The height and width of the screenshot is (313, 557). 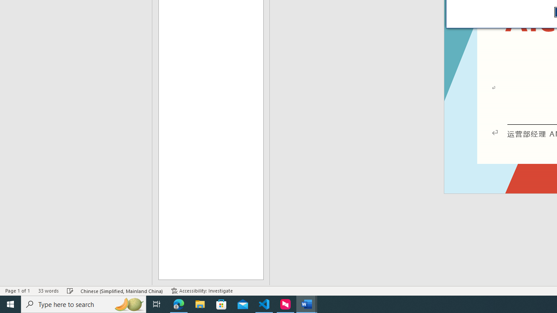 What do you see at coordinates (122, 290) in the screenshot?
I see `Language Chinese (Simplified, Mainland China)` at bounding box center [122, 290].